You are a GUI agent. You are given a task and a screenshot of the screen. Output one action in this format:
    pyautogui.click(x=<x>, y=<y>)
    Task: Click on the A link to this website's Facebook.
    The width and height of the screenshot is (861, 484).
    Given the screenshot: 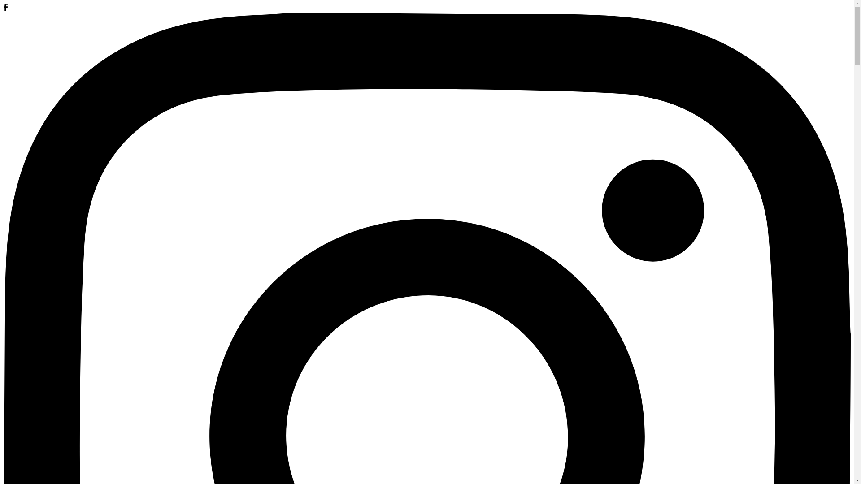 What is the action you would take?
    pyautogui.click(x=5, y=9)
    